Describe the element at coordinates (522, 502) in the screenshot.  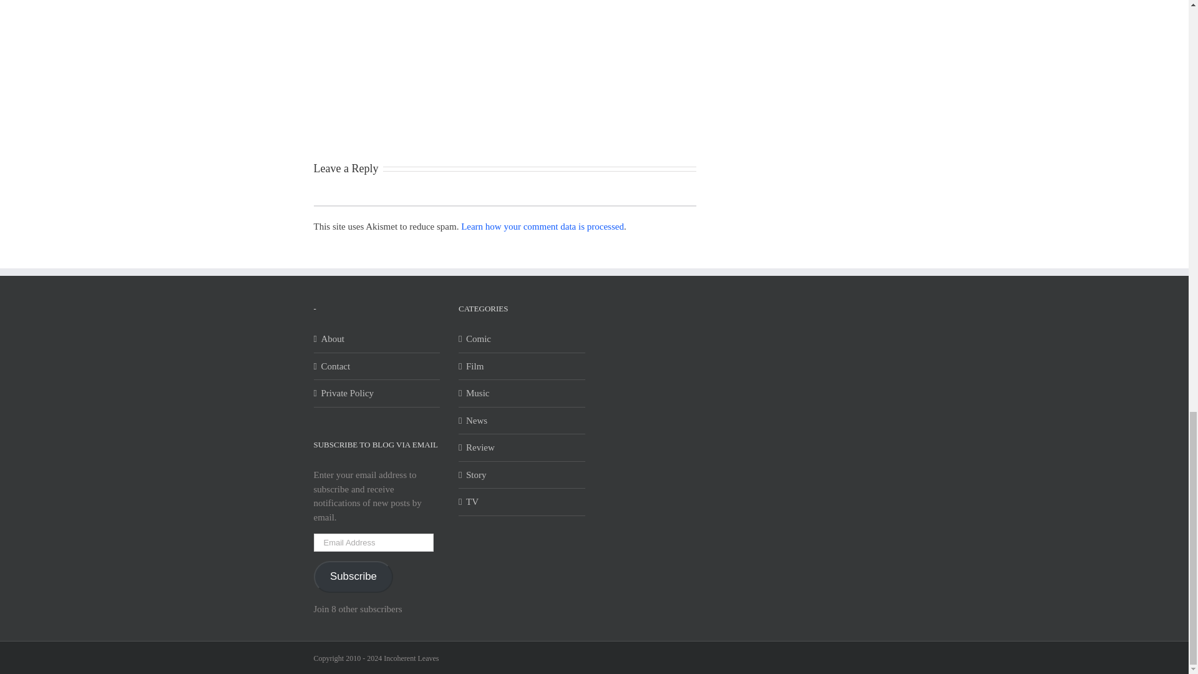
I see `TV` at that location.